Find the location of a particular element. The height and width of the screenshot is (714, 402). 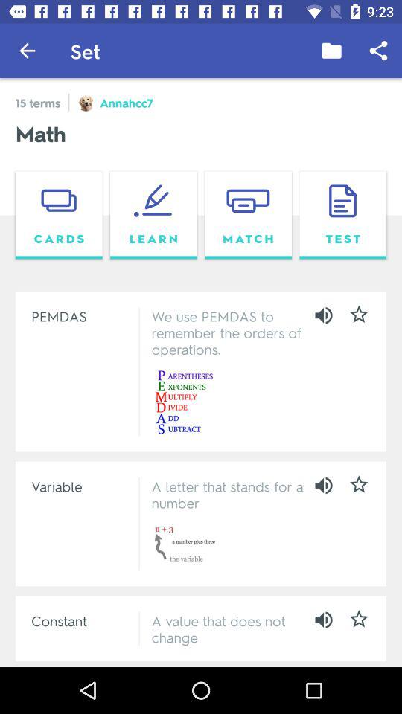

click variable item is located at coordinates (82, 486).